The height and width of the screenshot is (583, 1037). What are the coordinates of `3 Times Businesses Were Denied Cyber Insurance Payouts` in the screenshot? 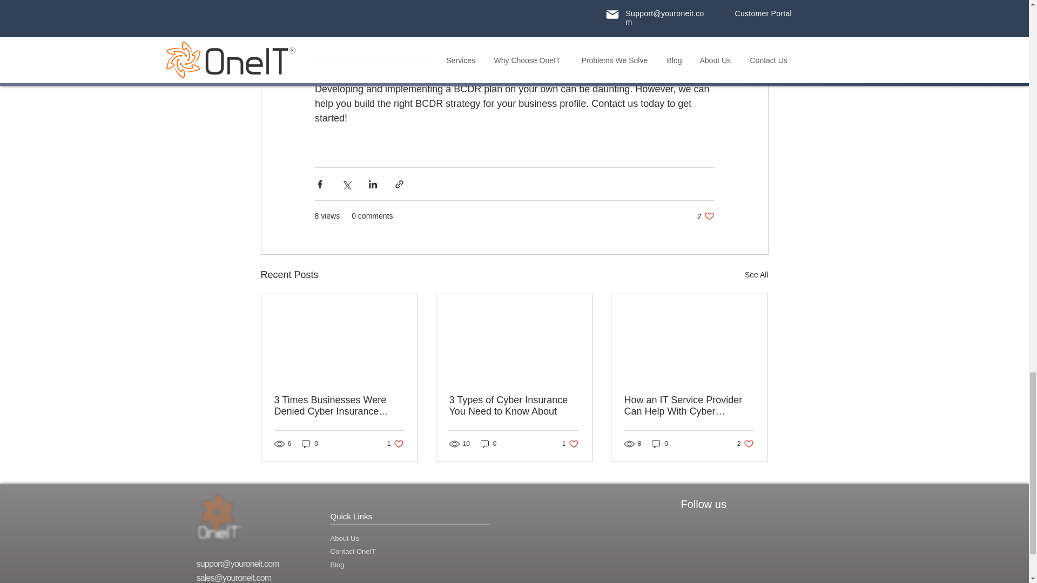 It's located at (660, 443).